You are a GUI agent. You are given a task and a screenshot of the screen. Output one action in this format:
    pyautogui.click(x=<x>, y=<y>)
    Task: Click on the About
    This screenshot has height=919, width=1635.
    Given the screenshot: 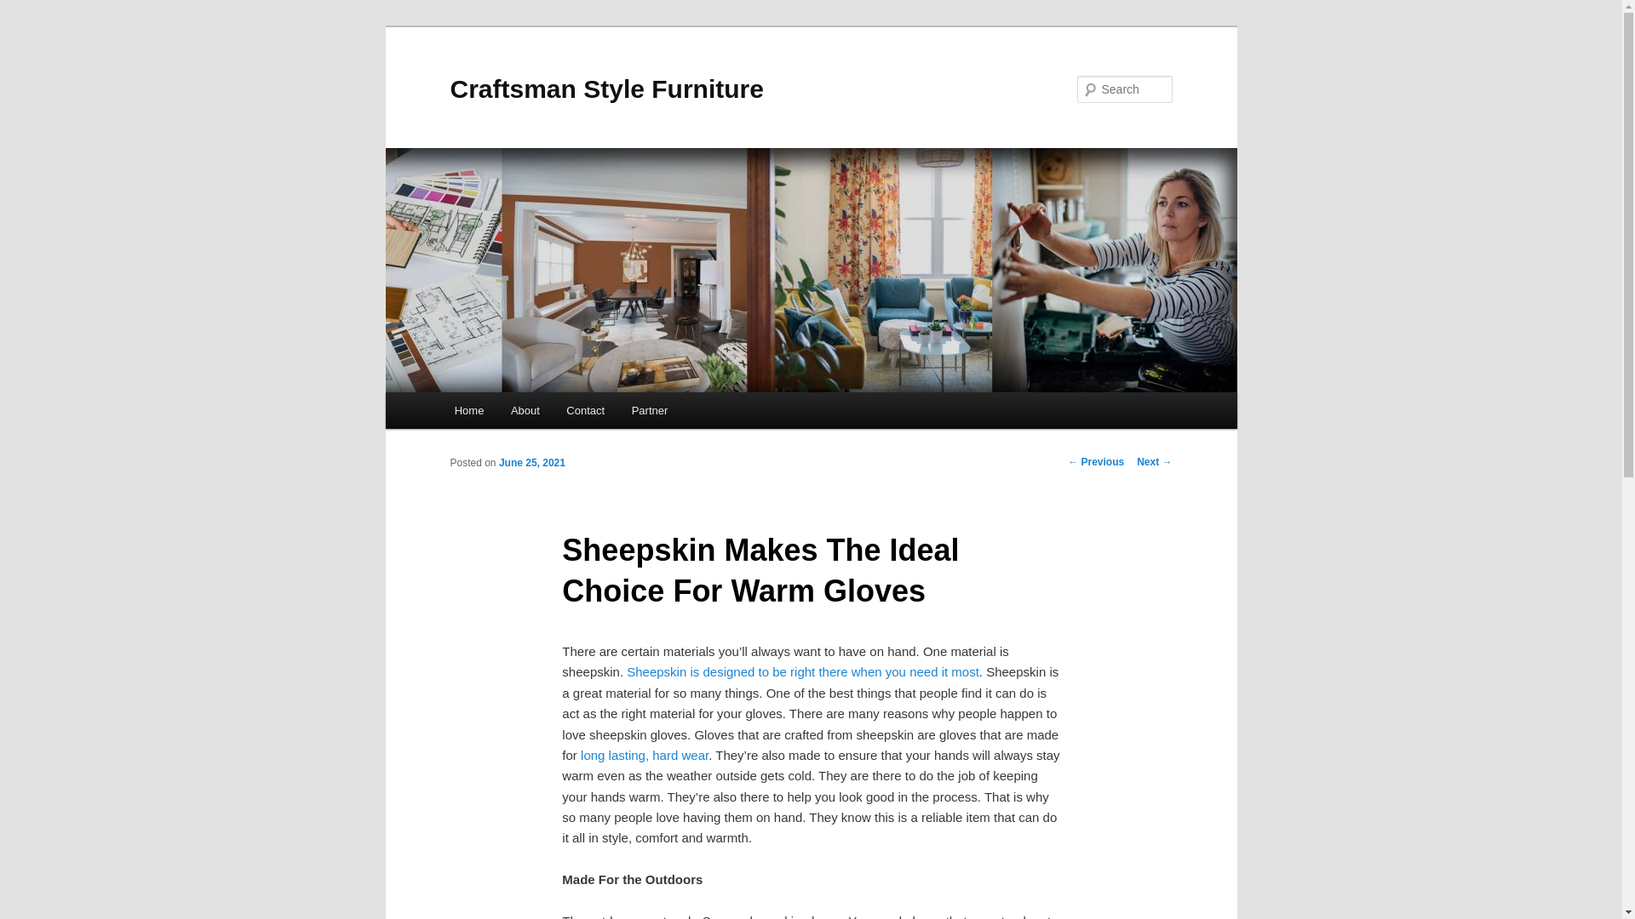 What is the action you would take?
    pyautogui.click(x=525, y=410)
    